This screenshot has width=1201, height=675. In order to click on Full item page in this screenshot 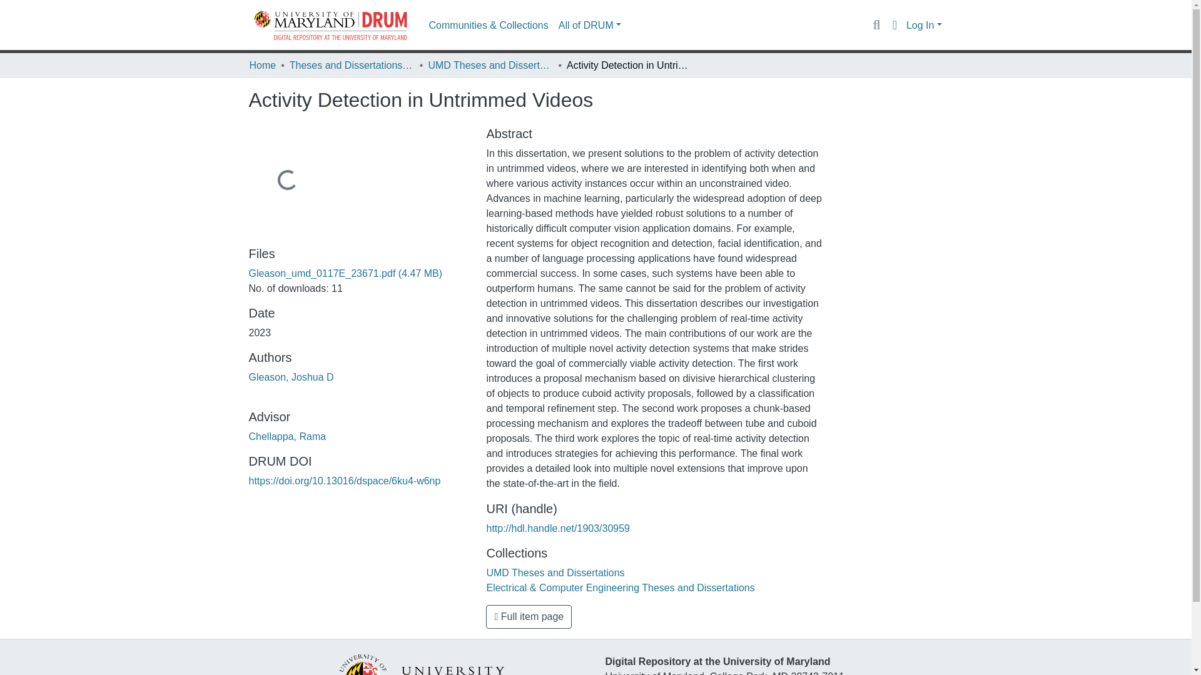, I will do `click(529, 616)`.